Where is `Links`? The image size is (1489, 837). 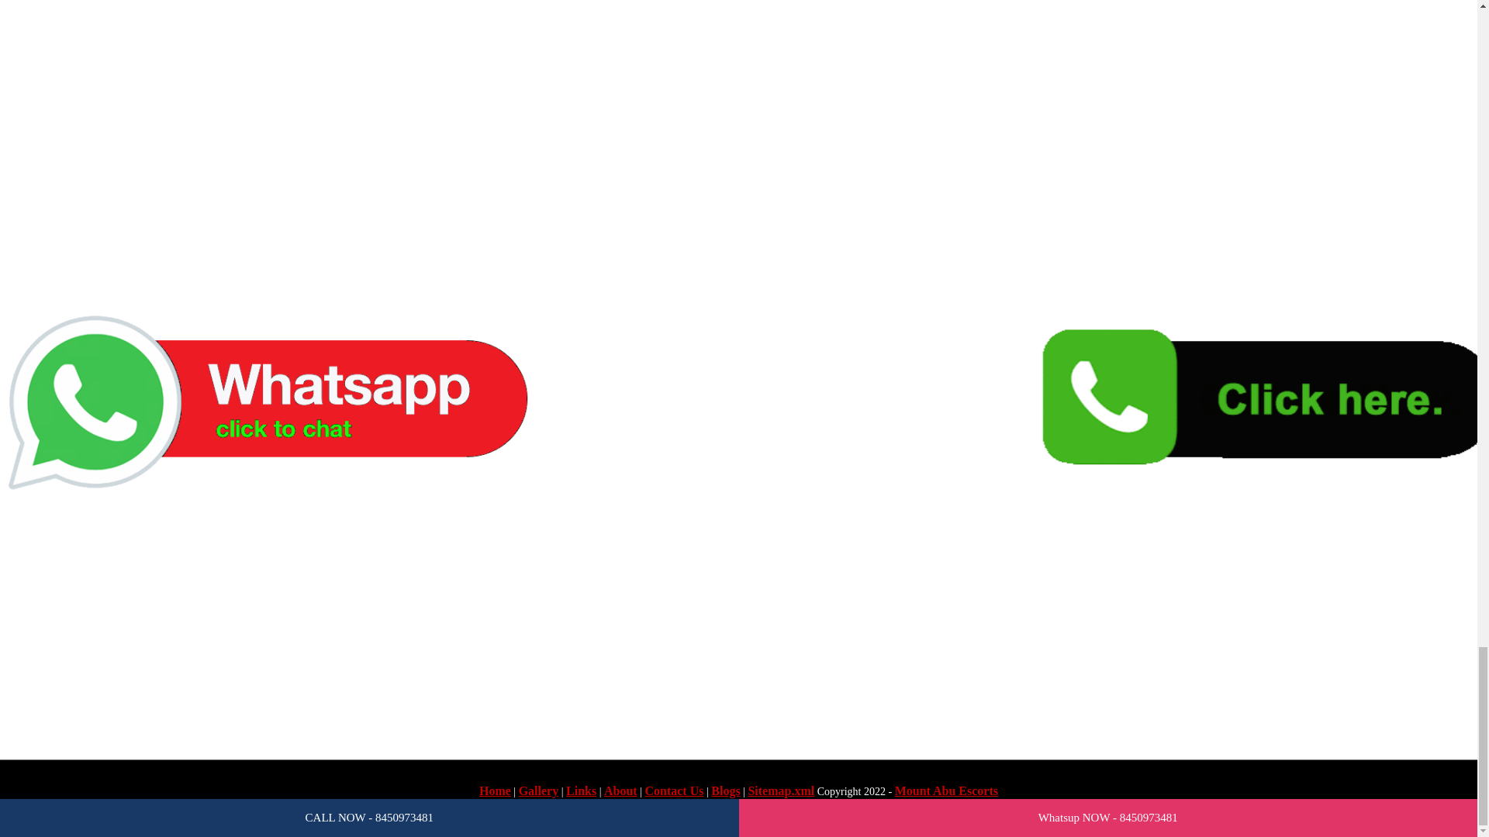 Links is located at coordinates (581, 790).